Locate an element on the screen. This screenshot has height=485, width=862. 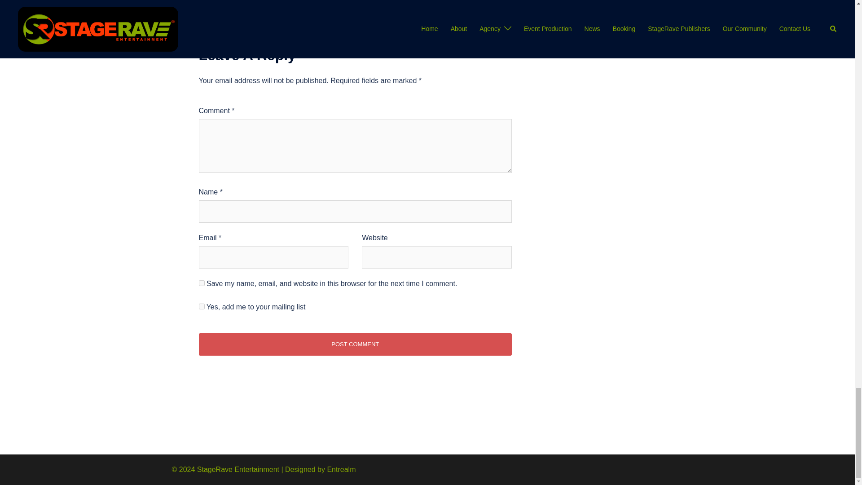
yes is located at coordinates (201, 283).